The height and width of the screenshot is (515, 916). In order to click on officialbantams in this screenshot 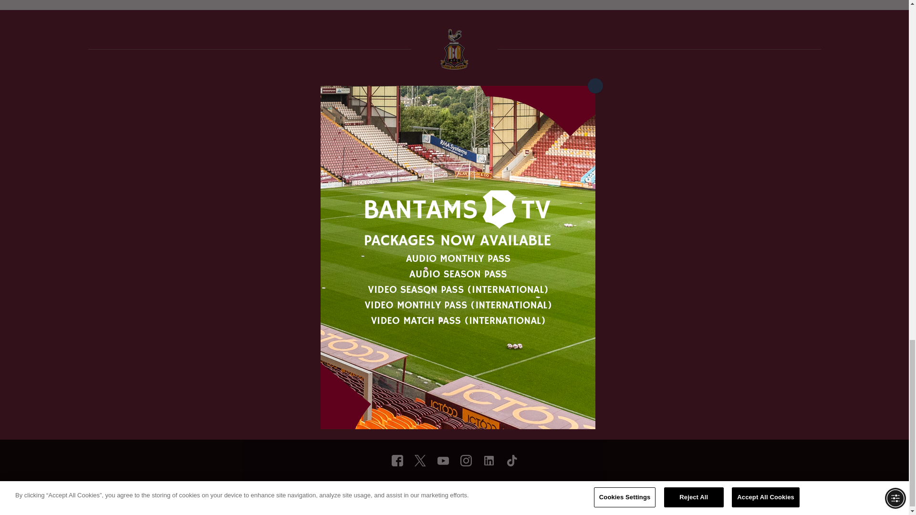, I will do `click(397, 461)`.